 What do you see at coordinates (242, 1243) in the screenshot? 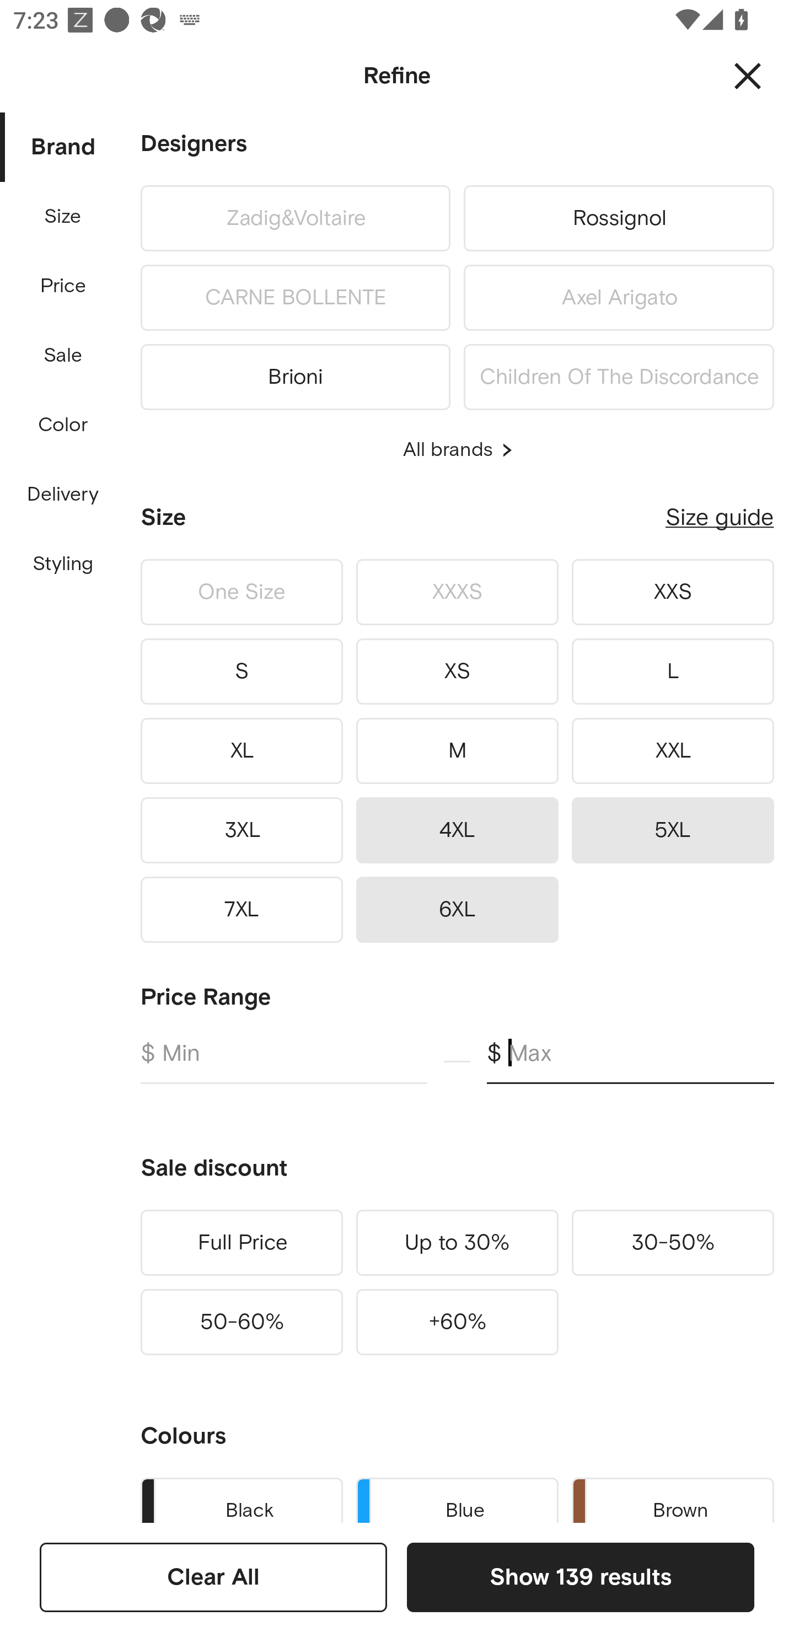
I see `Full Price` at bounding box center [242, 1243].